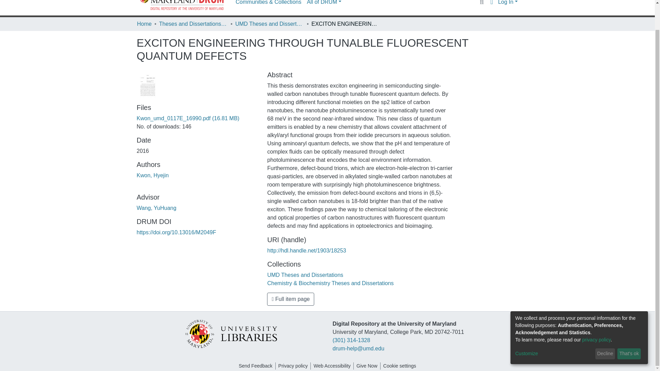 The height and width of the screenshot is (371, 660). I want to click on Kwon, Hyejin, so click(153, 175).